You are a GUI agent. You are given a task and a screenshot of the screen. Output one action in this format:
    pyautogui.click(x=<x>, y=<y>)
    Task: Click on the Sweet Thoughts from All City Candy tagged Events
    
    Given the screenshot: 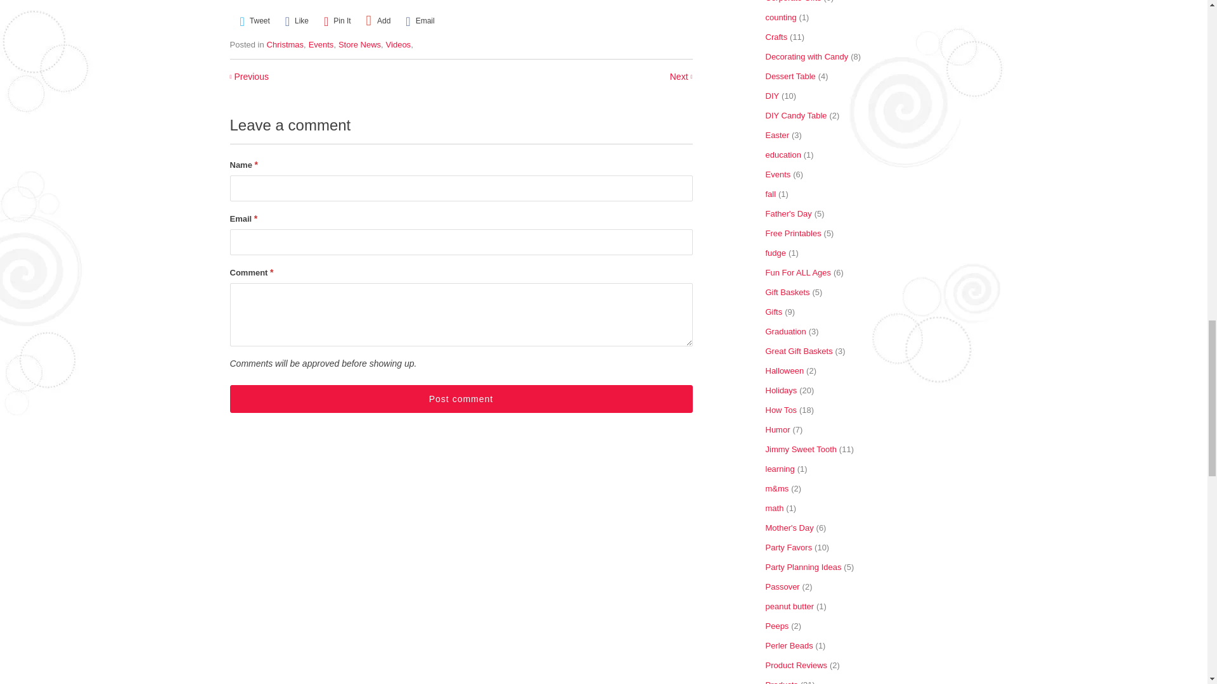 What is the action you would take?
    pyautogui.click(x=321, y=44)
    